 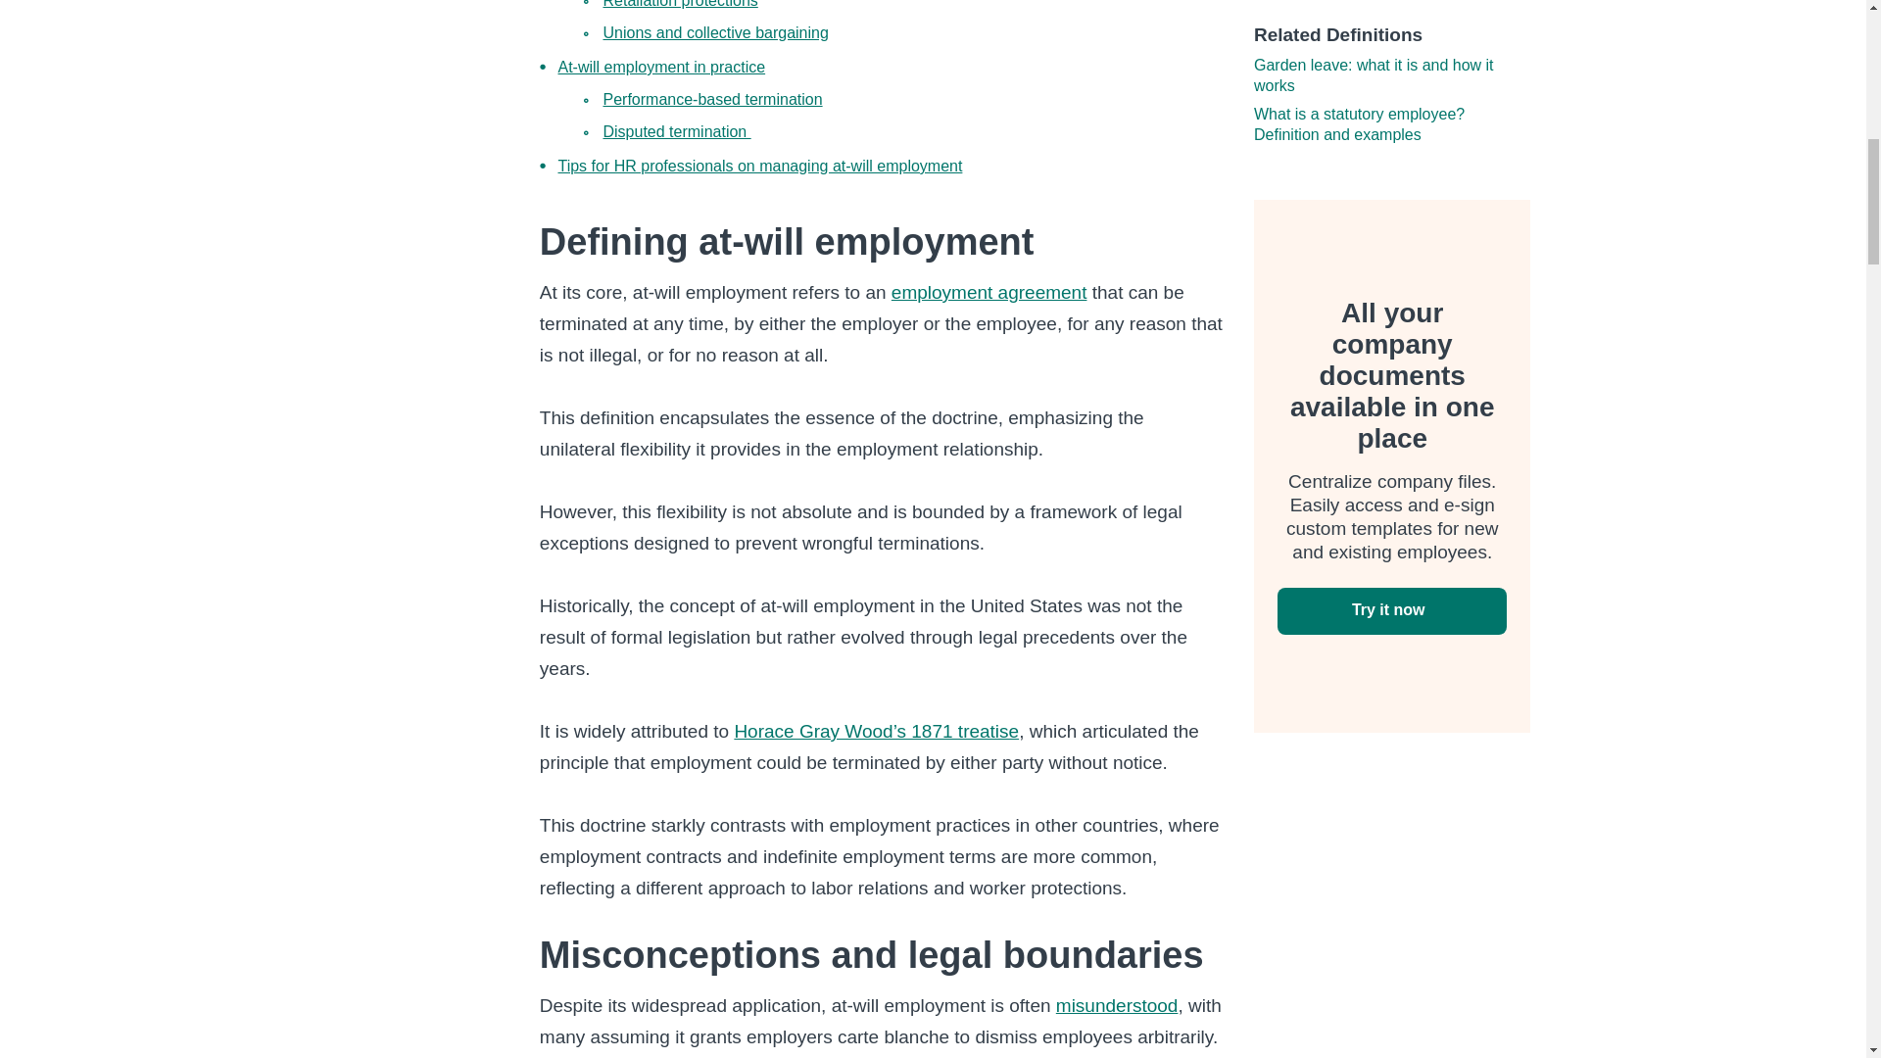 What do you see at coordinates (758, 166) in the screenshot?
I see `Tips for HR professionals on managing at-will employment` at bounding box center [758, 166].